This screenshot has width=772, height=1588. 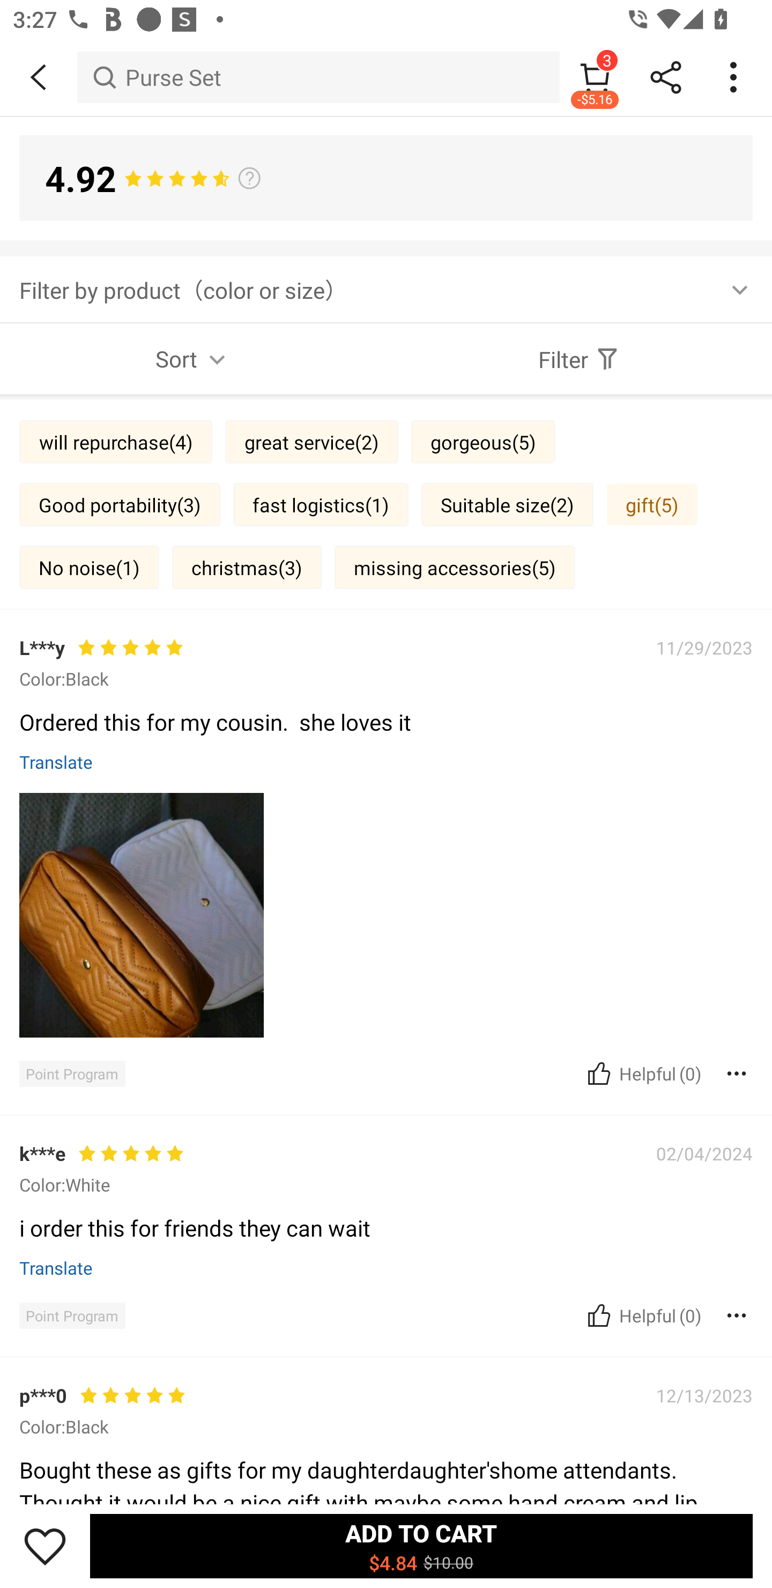 What do you see at coordinates (247, 568) in the screenshot?
I see `christmas(3)` at bounding box center [247, 568].